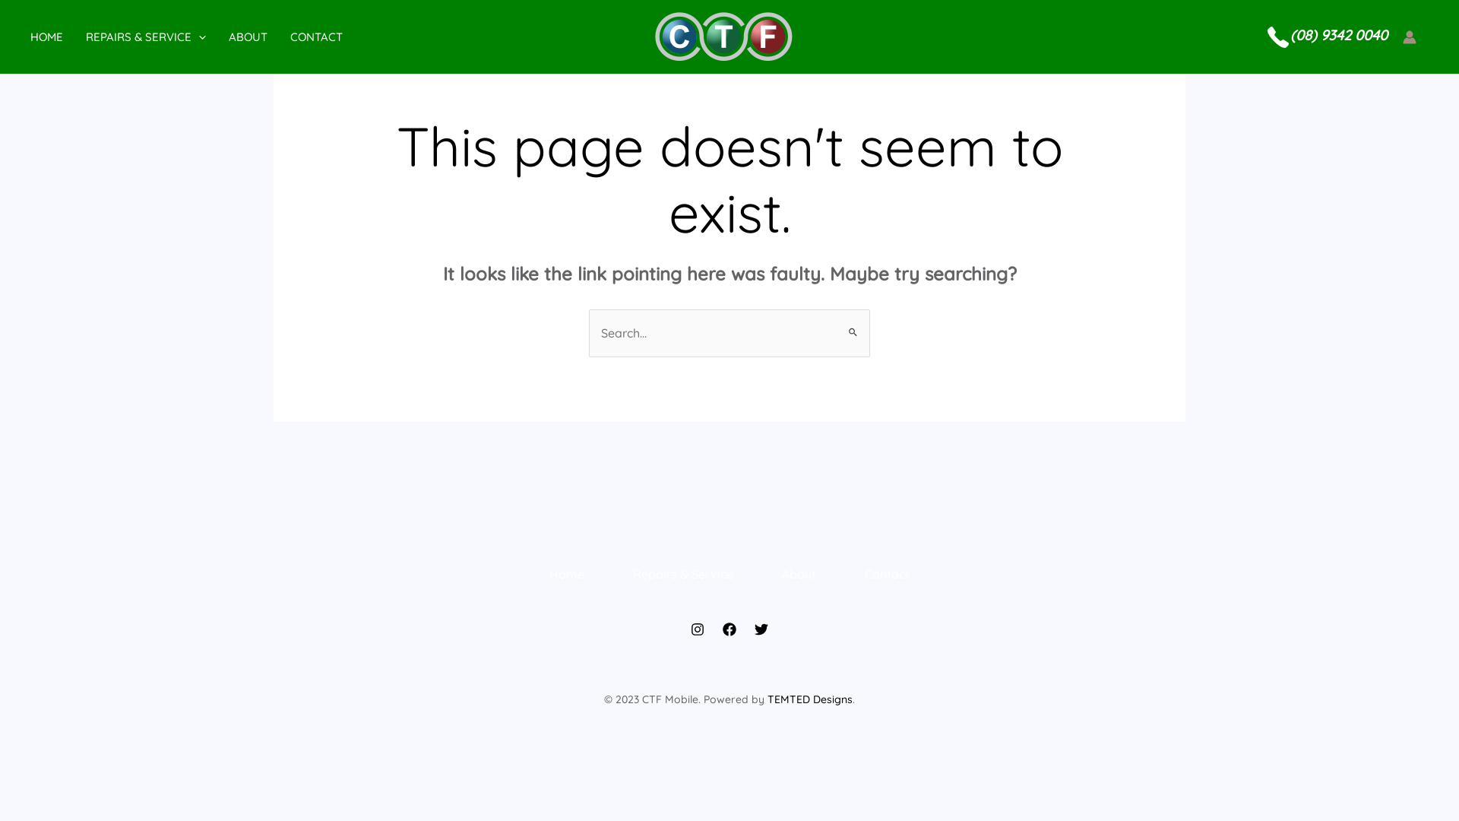 The height and width of the screenshot is (821, 1459). I want to click on HOME, so click(58, 36).